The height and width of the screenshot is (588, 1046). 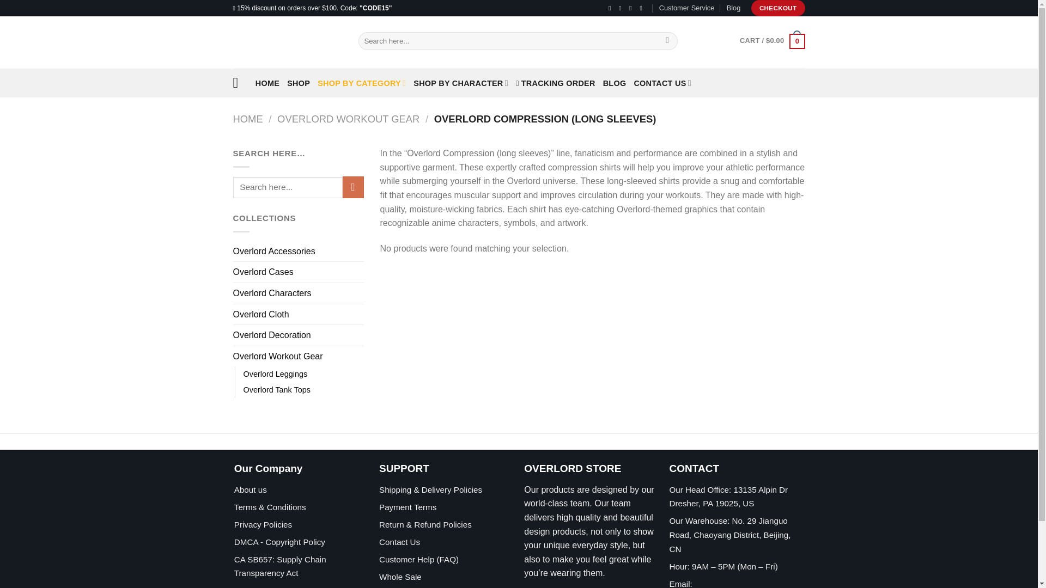 What do you see at coordinates (298, 83) in the screenshot?
I see `SHOP` at bounding box center [298, 83].